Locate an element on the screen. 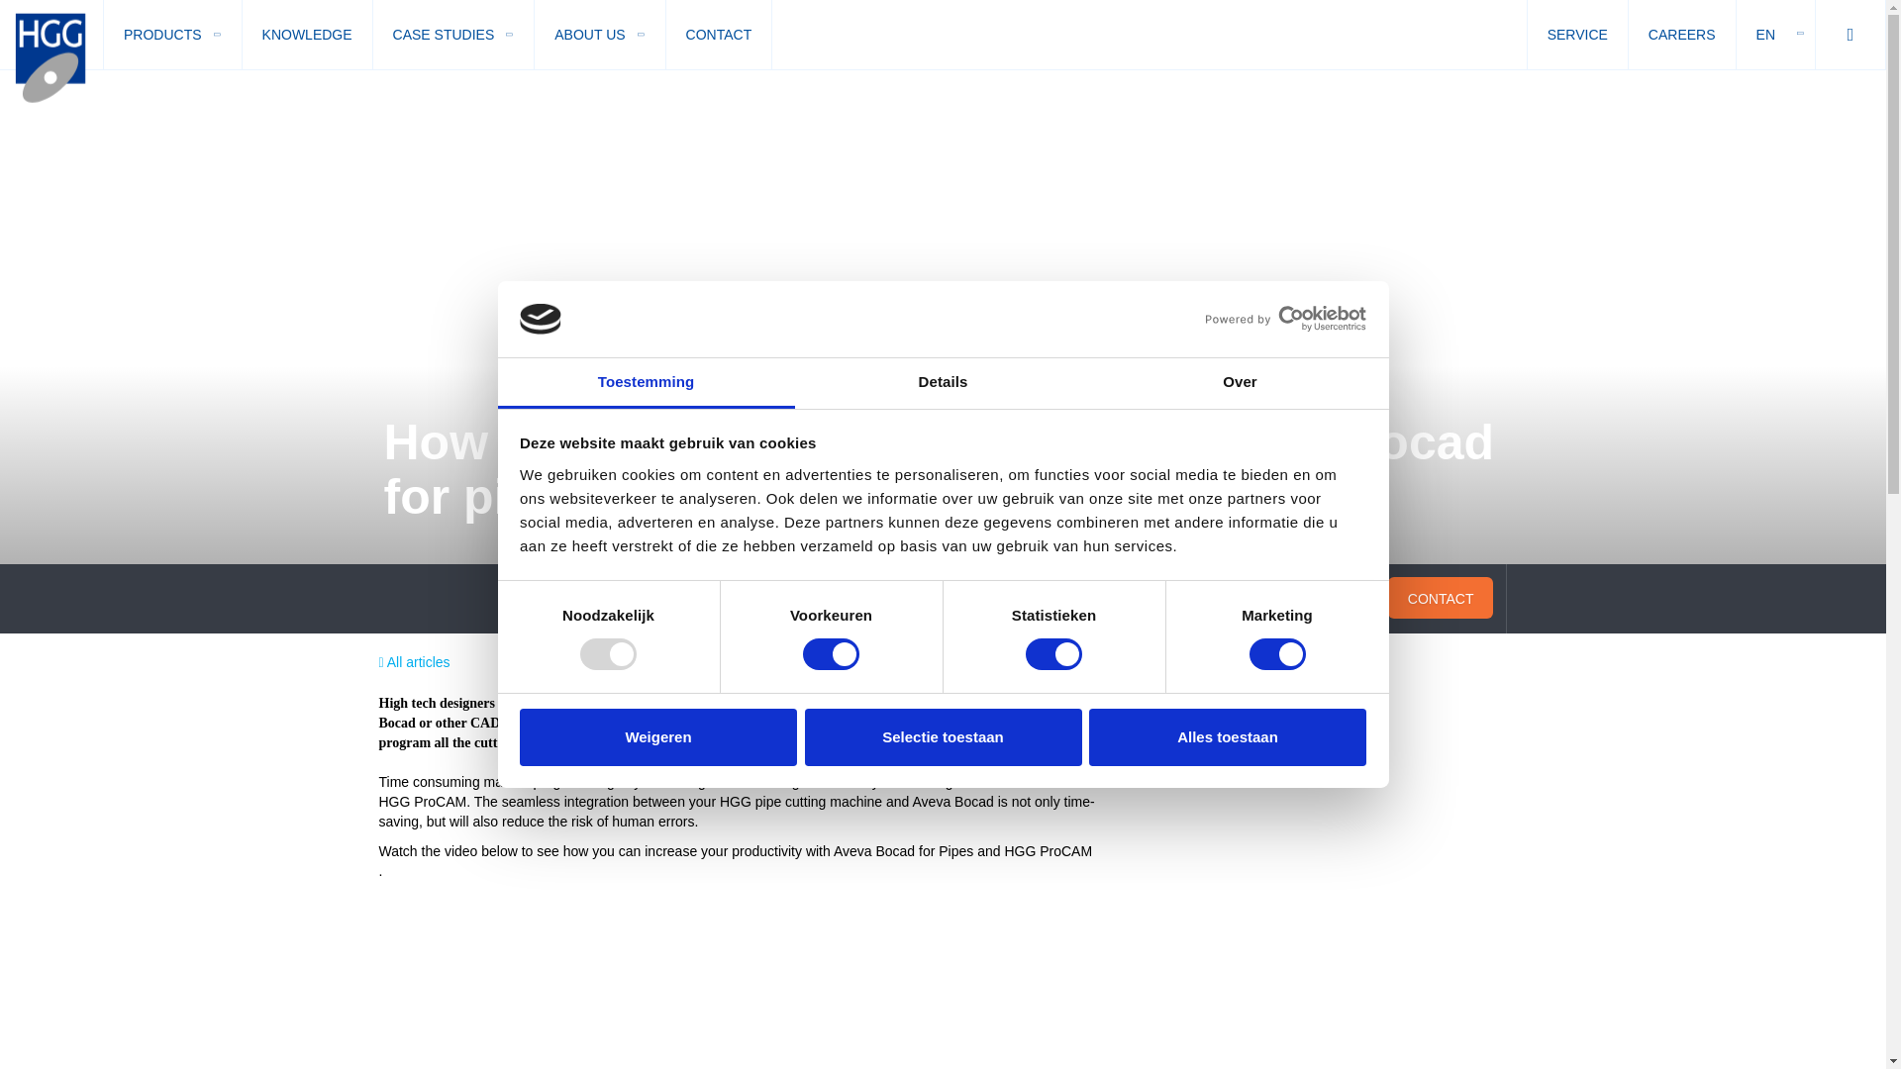  Over is located at coordinates (1240, 382).